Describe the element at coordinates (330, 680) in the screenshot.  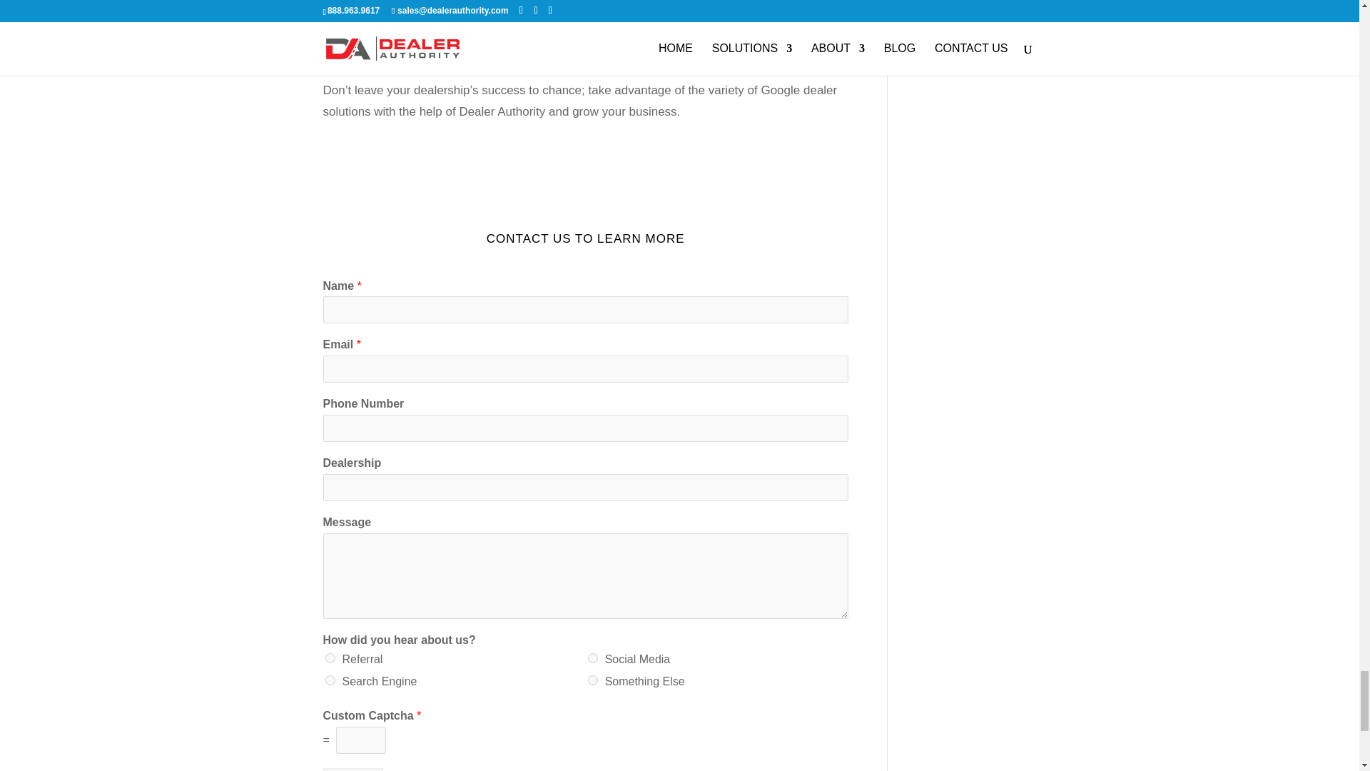
I see `Search Engine` at that location.